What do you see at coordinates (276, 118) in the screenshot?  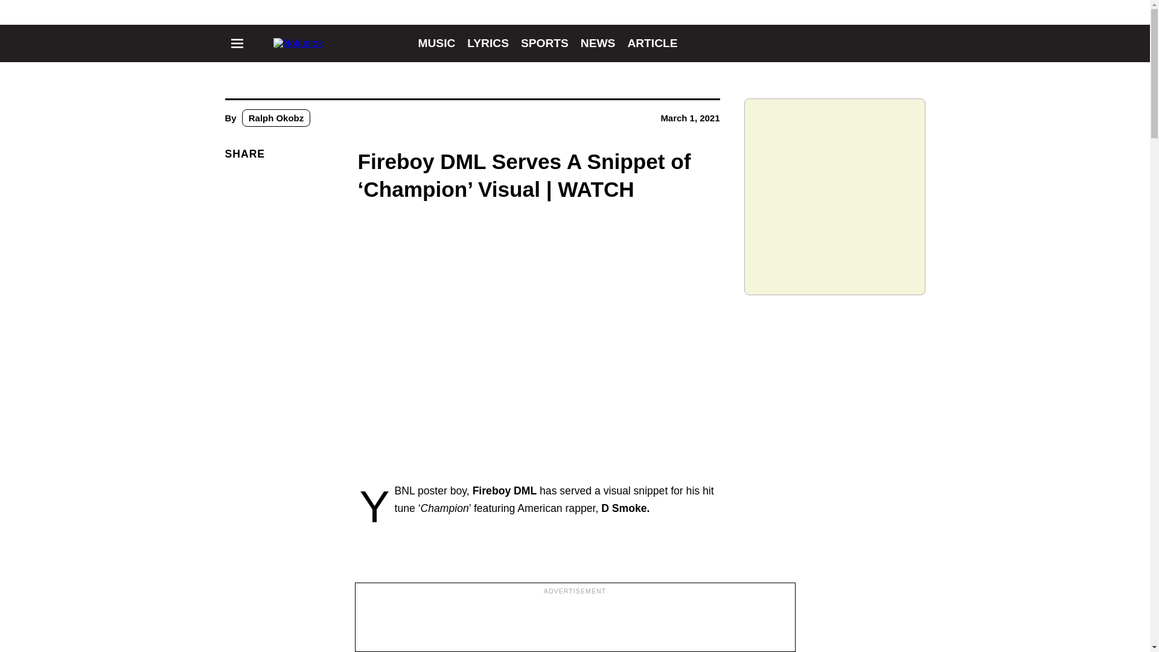 I see `Ralph Okobz` at bounding box center [276, 118].